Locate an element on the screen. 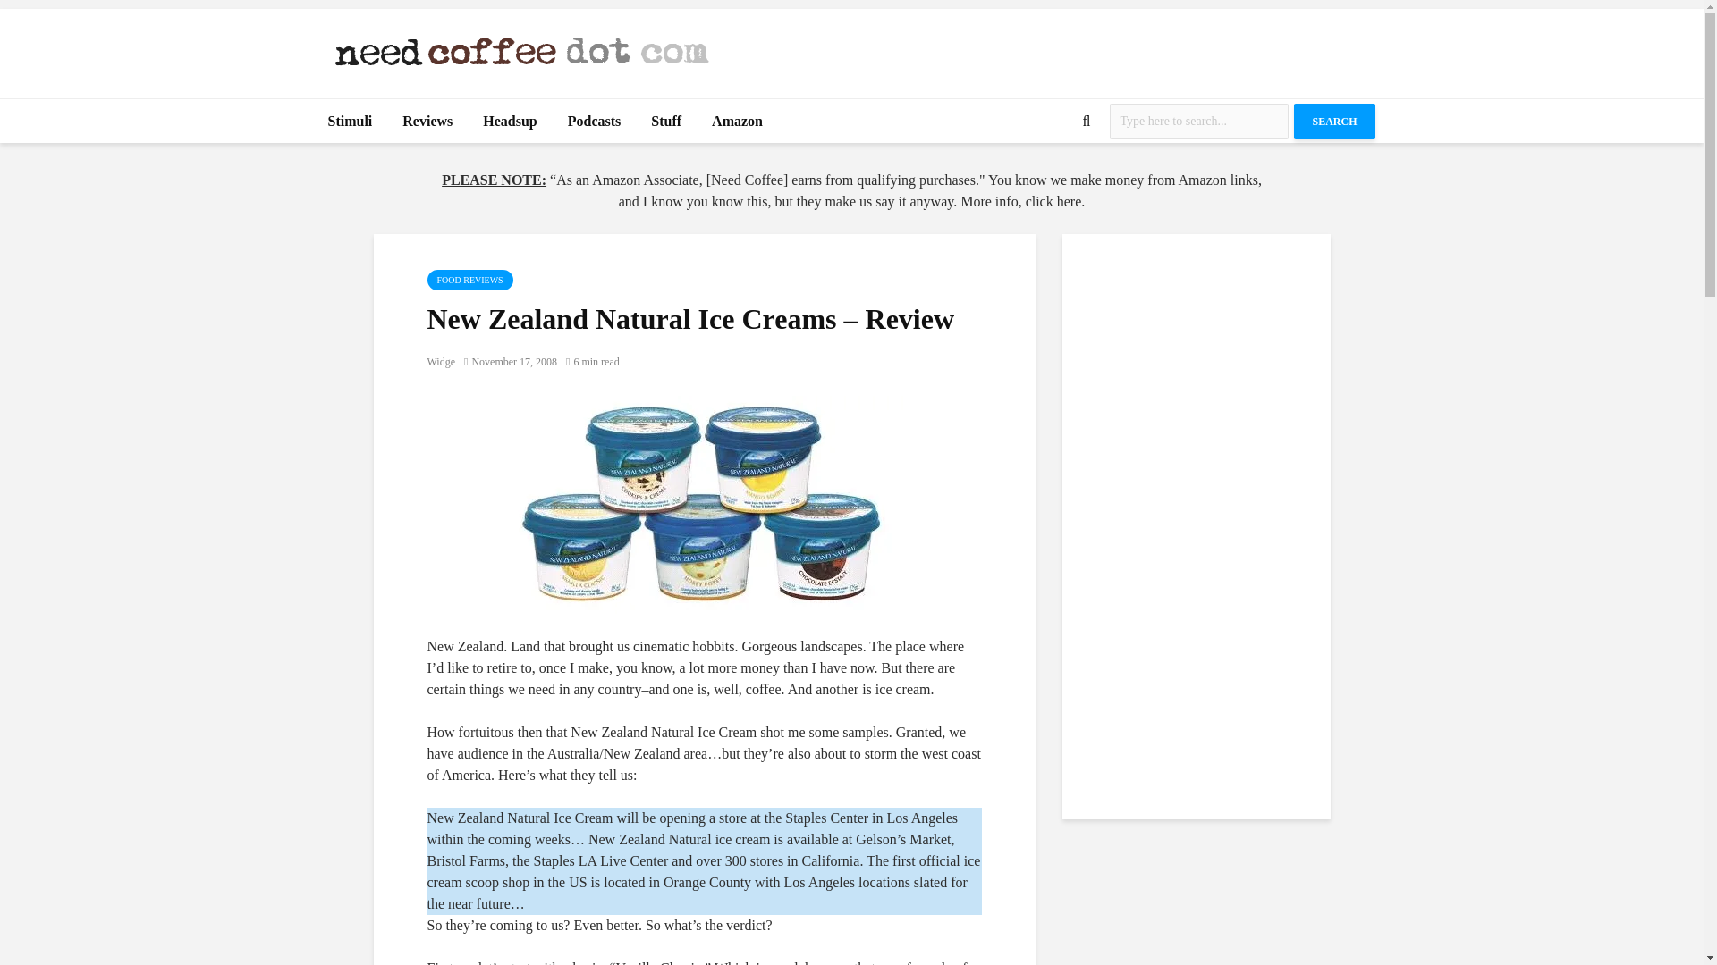 The height and width of the screenshot is (965, 1717). Headsup is located at coordinates (509, 122).